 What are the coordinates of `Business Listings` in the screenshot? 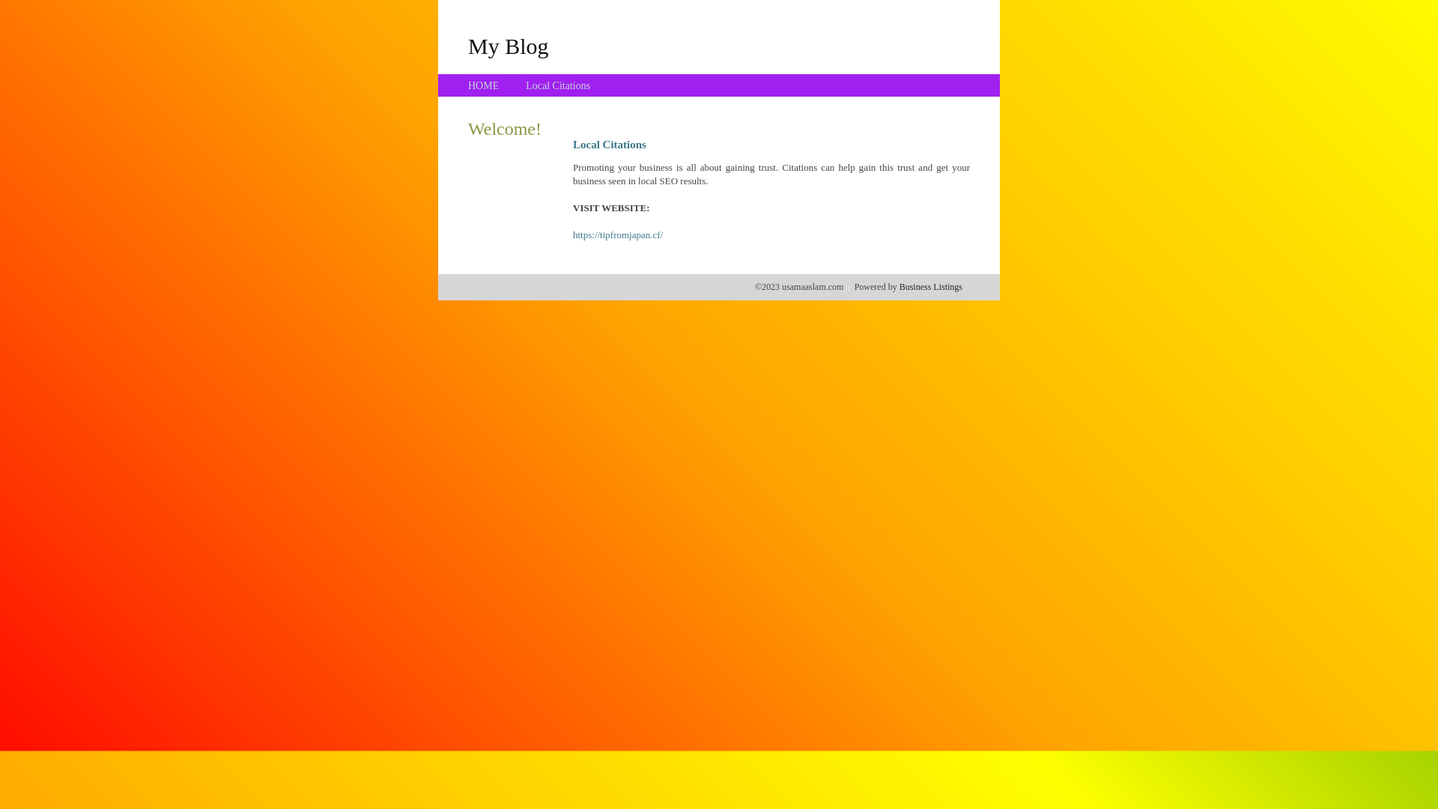 It's located at (931, 287).